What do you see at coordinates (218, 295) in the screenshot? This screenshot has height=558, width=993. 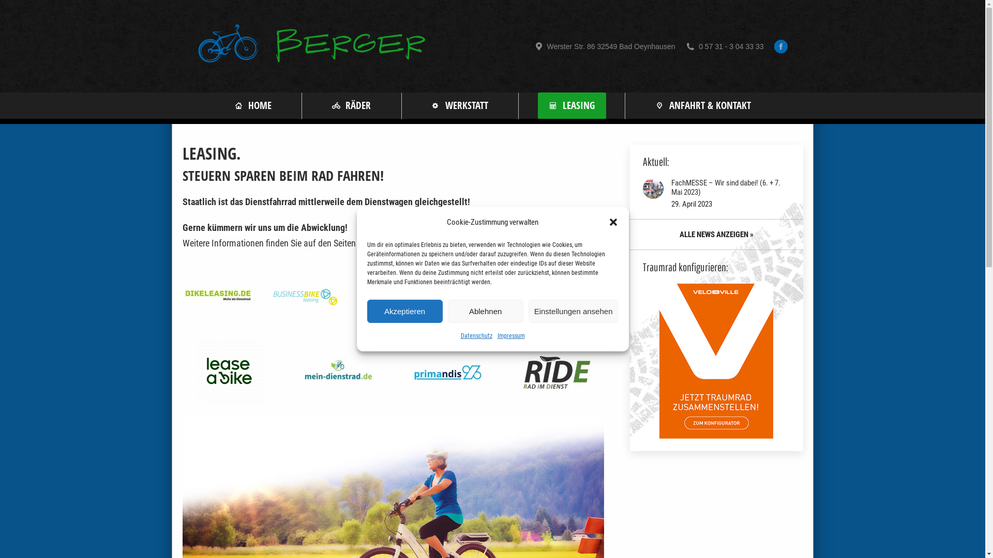 I see `bikeleasing` at bounding box center [218, 295].